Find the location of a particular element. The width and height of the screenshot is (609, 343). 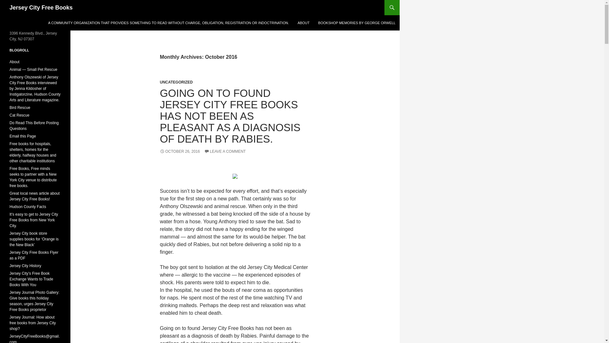

LEAVE A COMMENT is located at coordinates (225, 151).